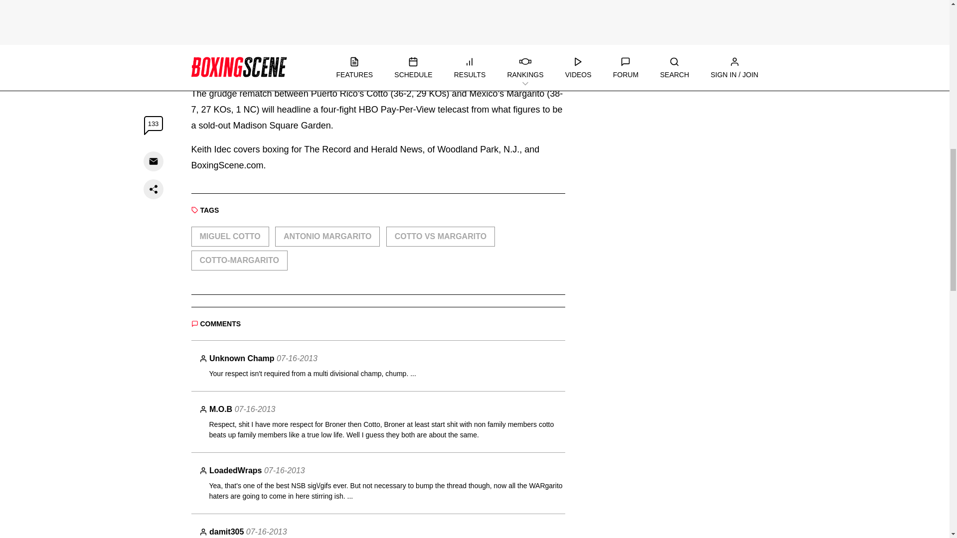 The height and width of the screenshot is (538, 957). I want to click on LoadedWraps, so click(236, 470).